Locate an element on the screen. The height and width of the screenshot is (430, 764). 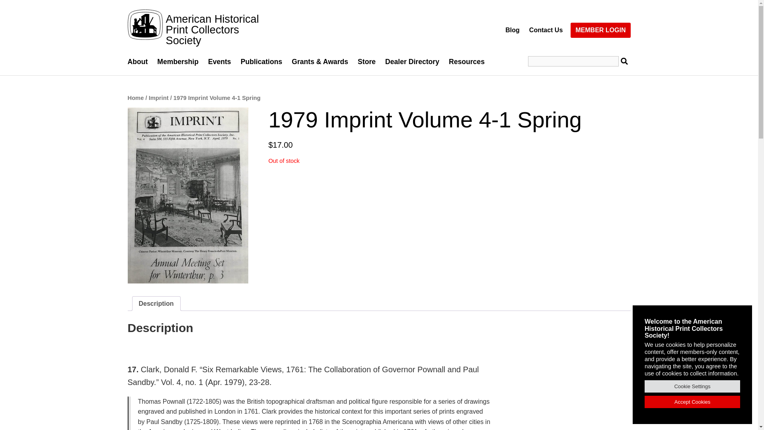
Publications is located at coordinates (261, 62).